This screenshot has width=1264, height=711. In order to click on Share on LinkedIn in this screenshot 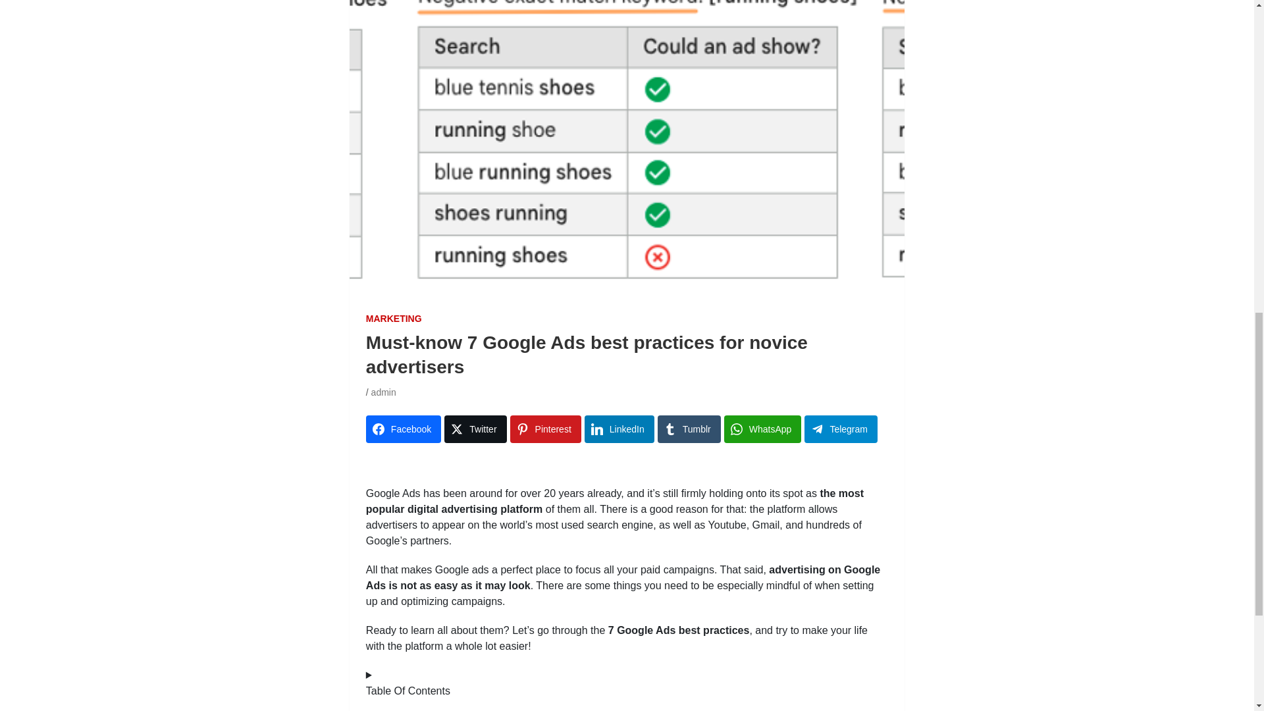, I will do `click(619, 429)`.